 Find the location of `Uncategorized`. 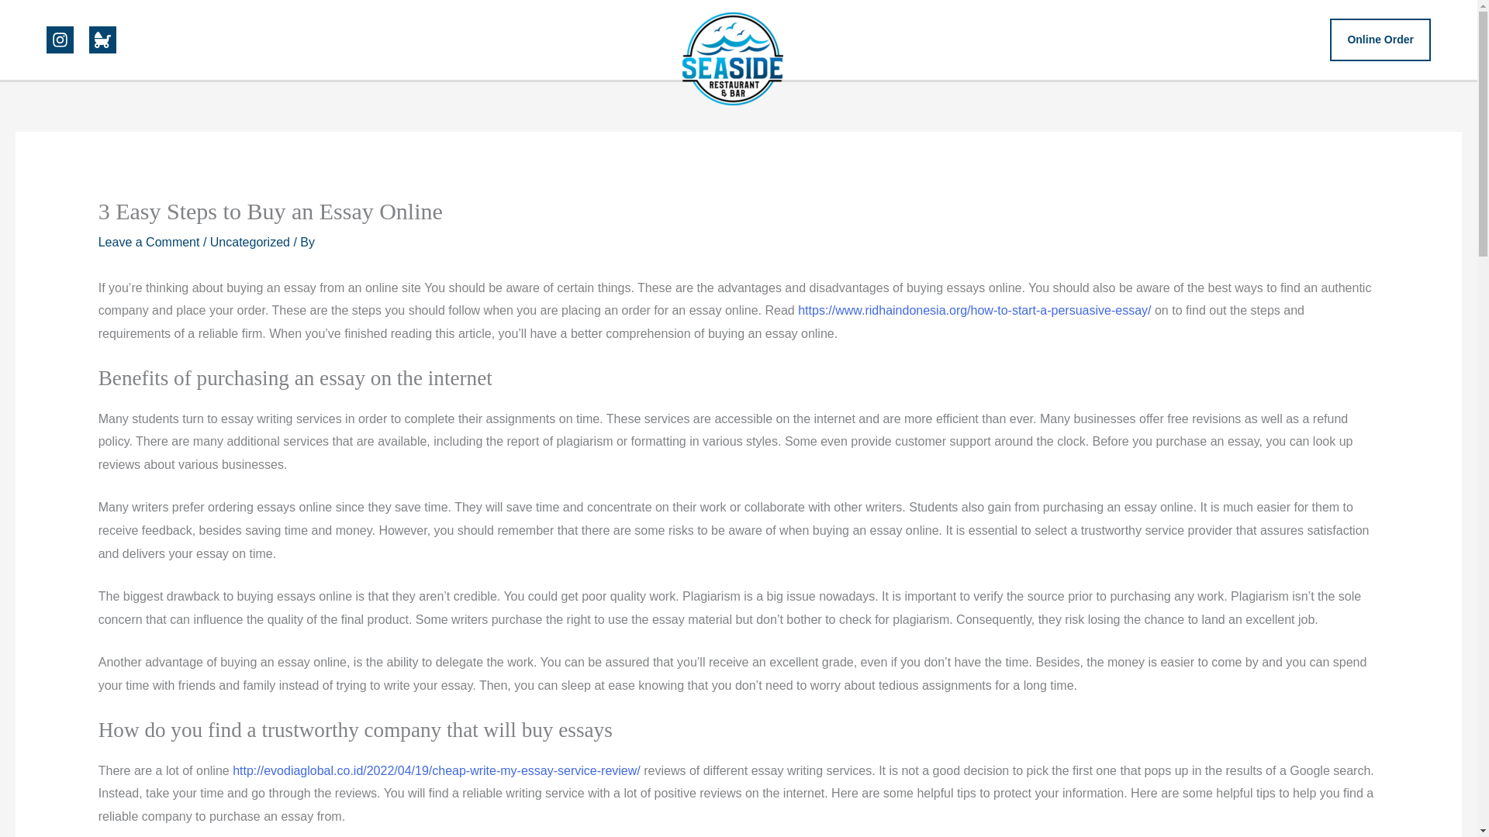

Uncategorized is located at coordinates (250, 242).